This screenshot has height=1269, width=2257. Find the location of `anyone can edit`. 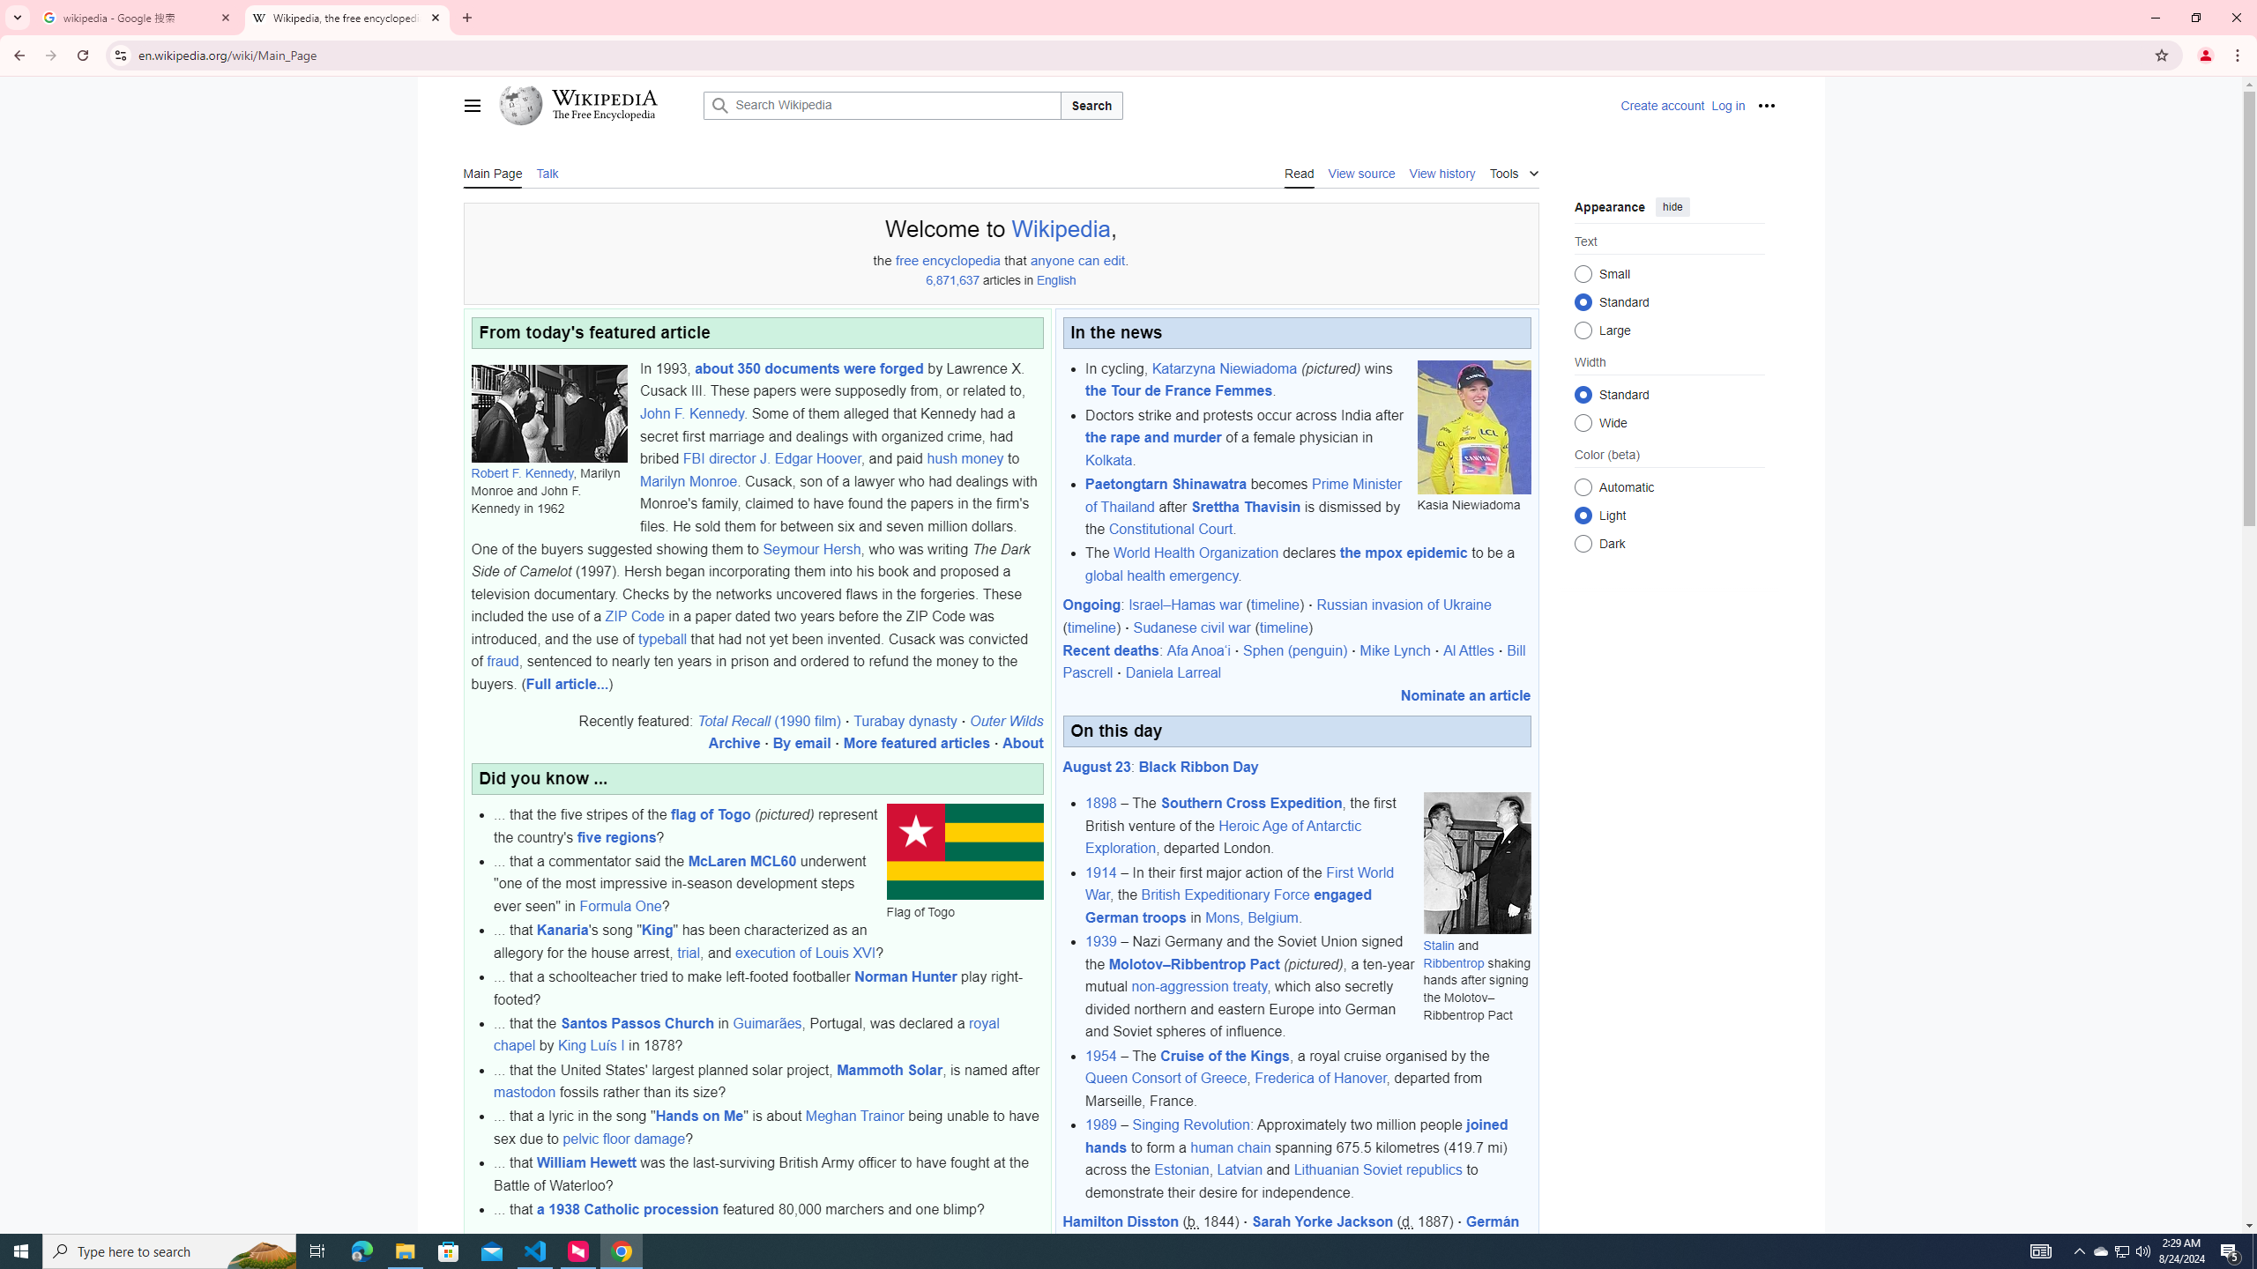

anyone can edit is located at coordinates (1077, 261).